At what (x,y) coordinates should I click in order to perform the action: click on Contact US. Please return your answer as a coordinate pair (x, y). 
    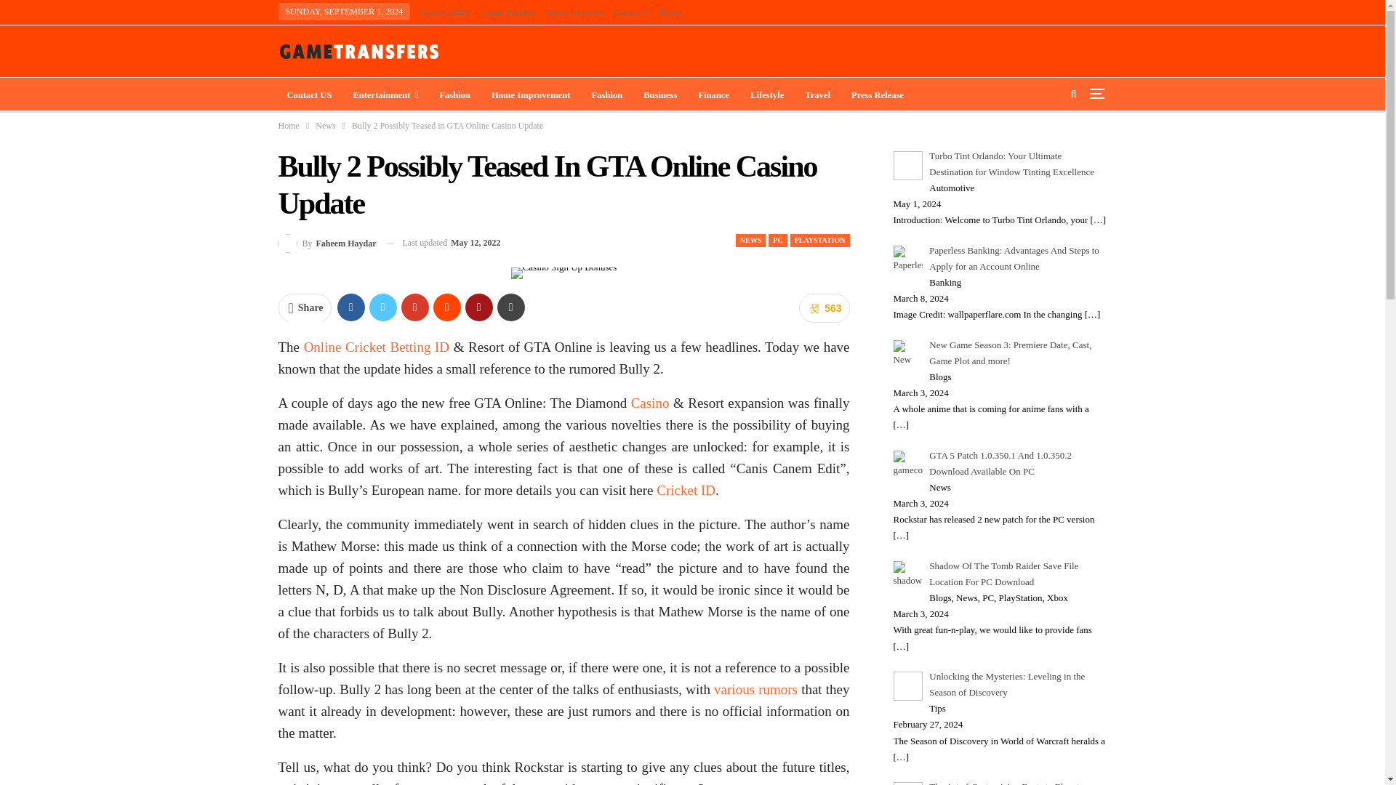
    Looking at the image, I should click on (309, 94).